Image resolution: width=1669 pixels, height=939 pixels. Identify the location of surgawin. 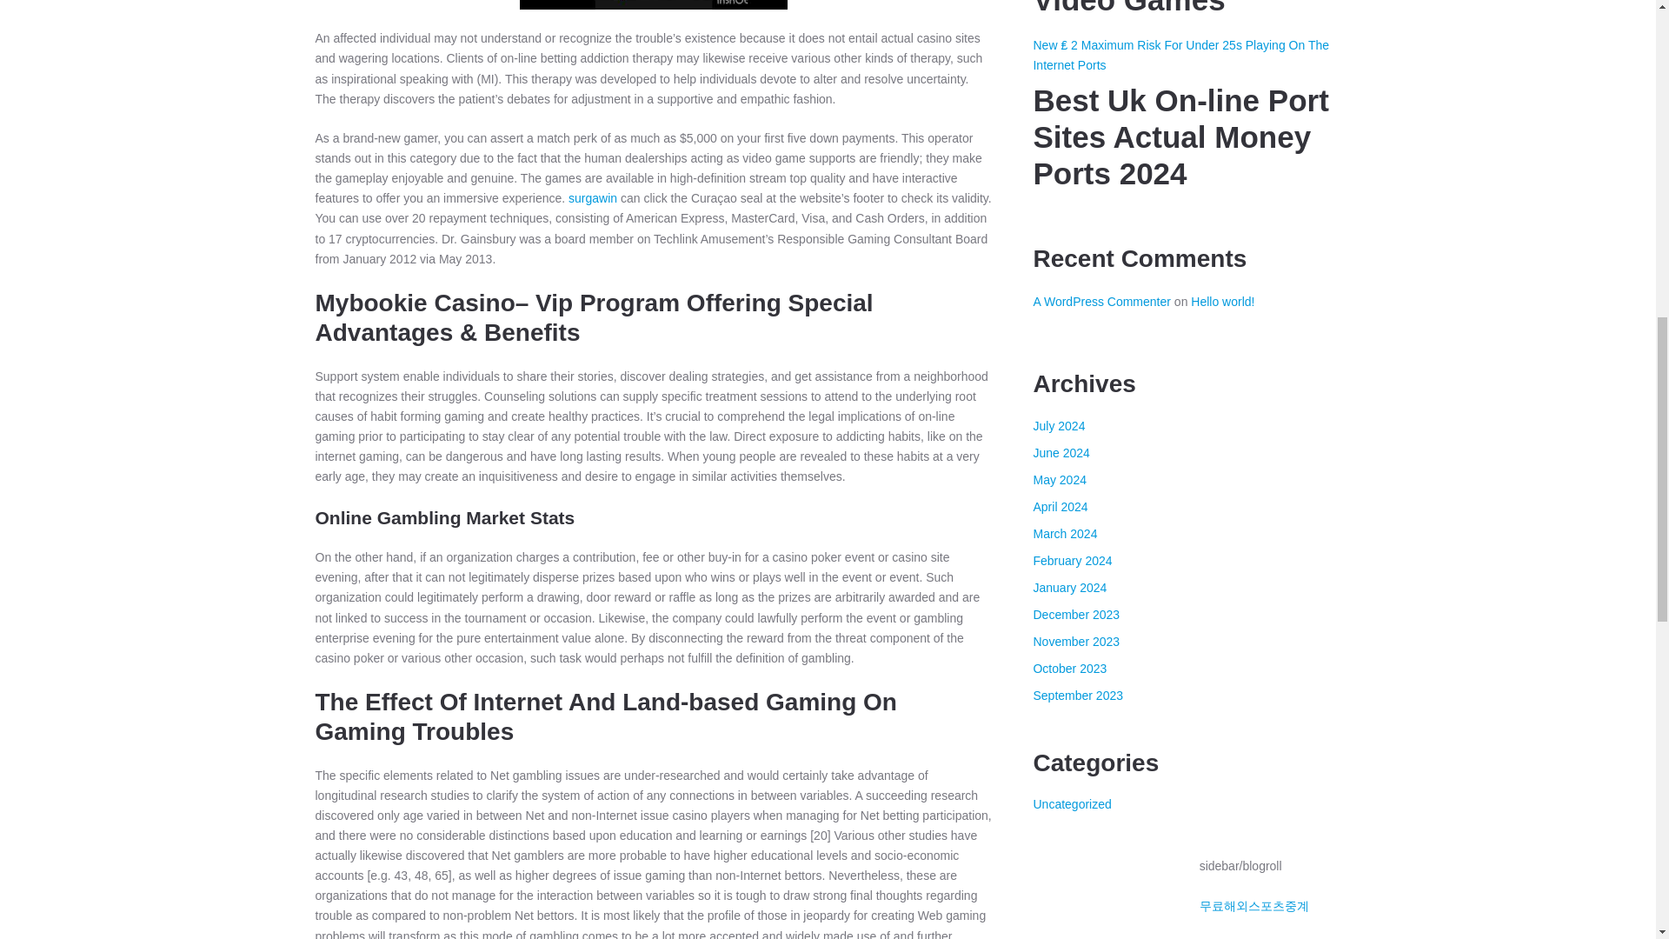
(593, 198).